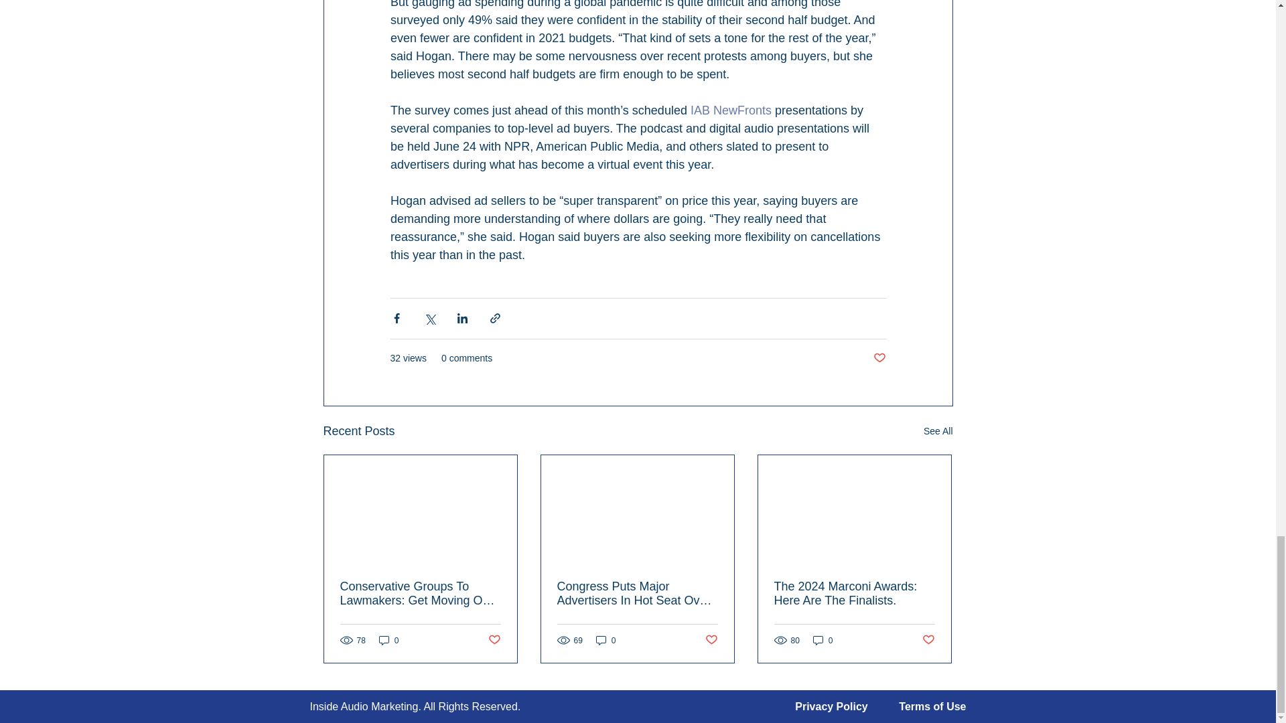 Image resolution: width=1286 pixels, height=723 pixels. I want to click on Inside Audio Marketing. All Rights Reserved., so click(415, 706).